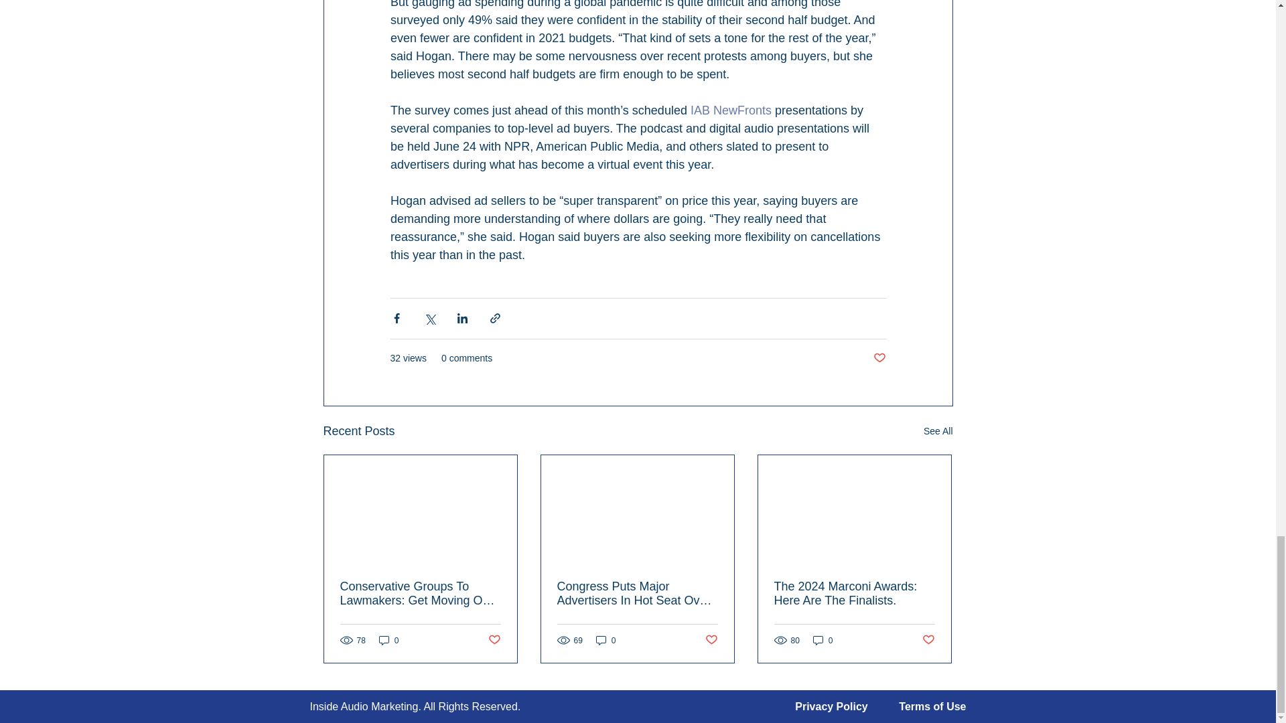 Image resolution: width=1286 pixels, height=723 pixels. I want to click on Inside Audio Marketing. All Rights Reserved., so click(415, 706).